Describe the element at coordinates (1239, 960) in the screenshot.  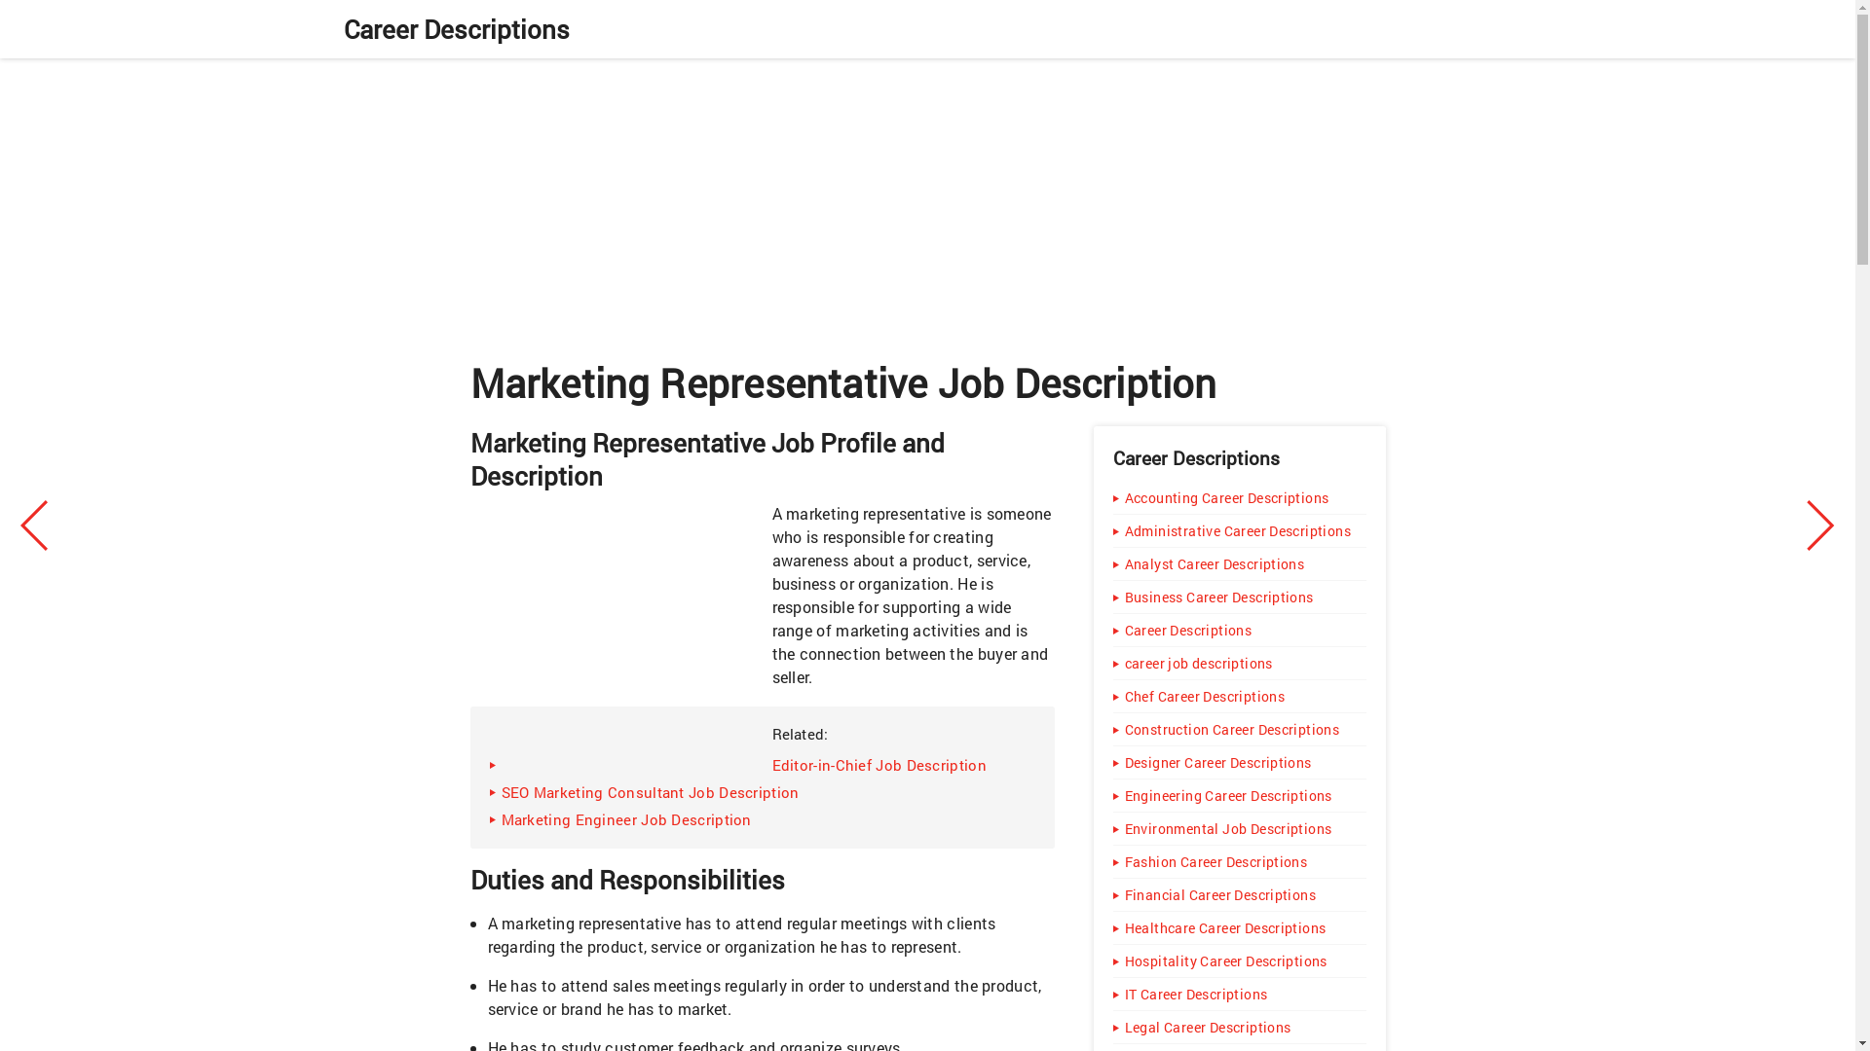
I see `Hospitality Career Descriptions` at that location.